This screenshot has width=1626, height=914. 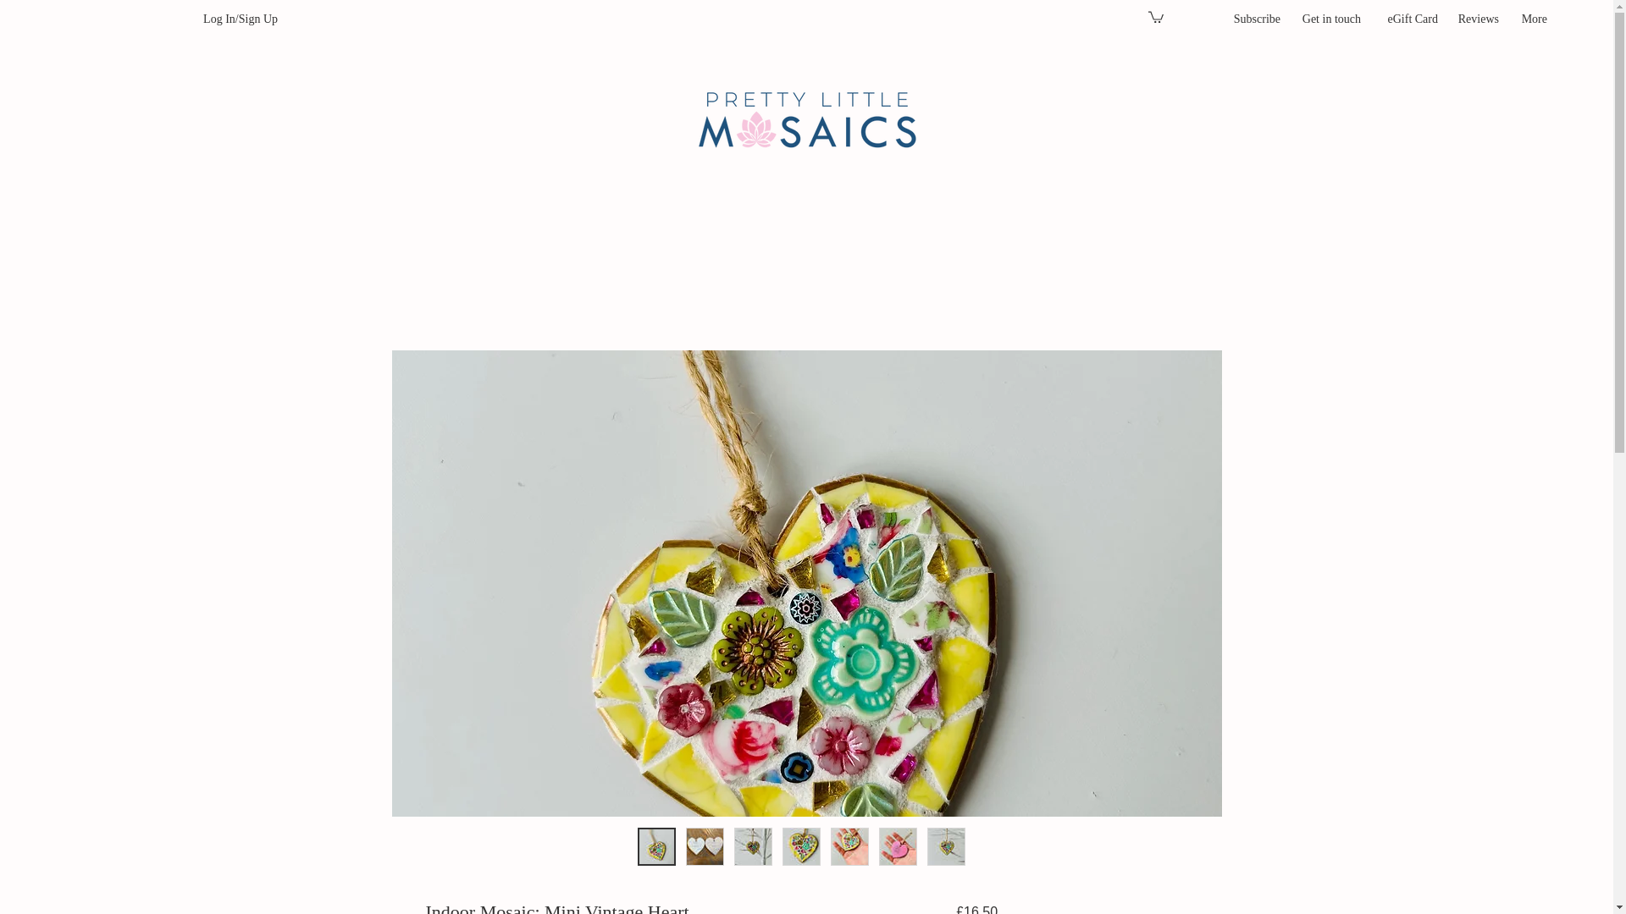 I want to click on Reviews, so click(x=1477, y=19).